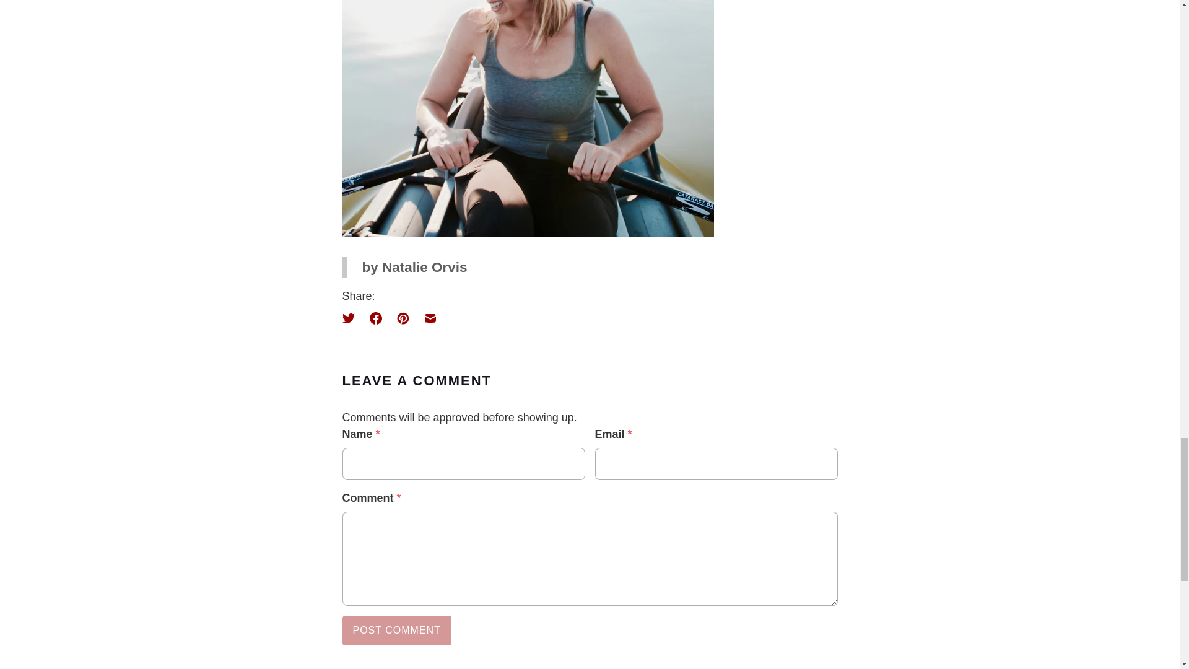  Describe the element at coordinates (403, 318) in the screenshot. I see `Share this on Pinterest` at that location.